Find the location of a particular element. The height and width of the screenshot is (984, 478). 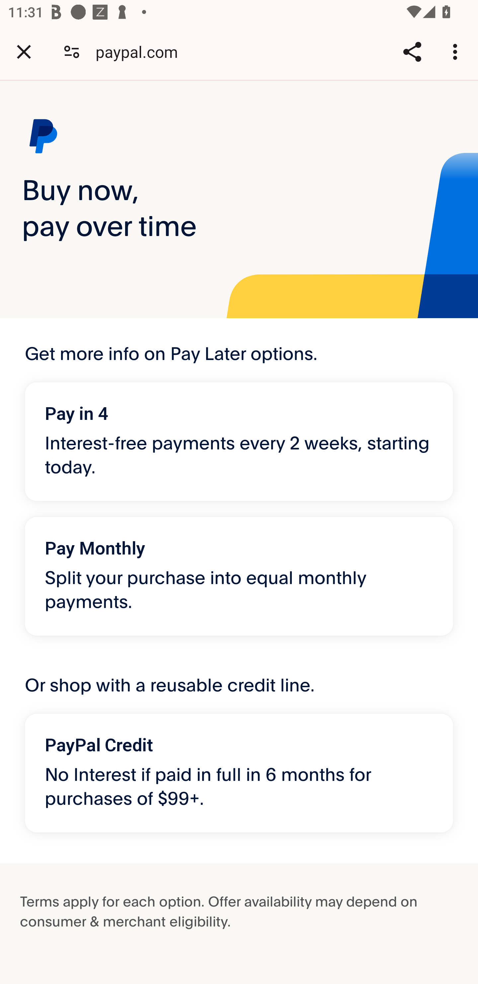

Connection is secure is located at coordinates (72, 51).